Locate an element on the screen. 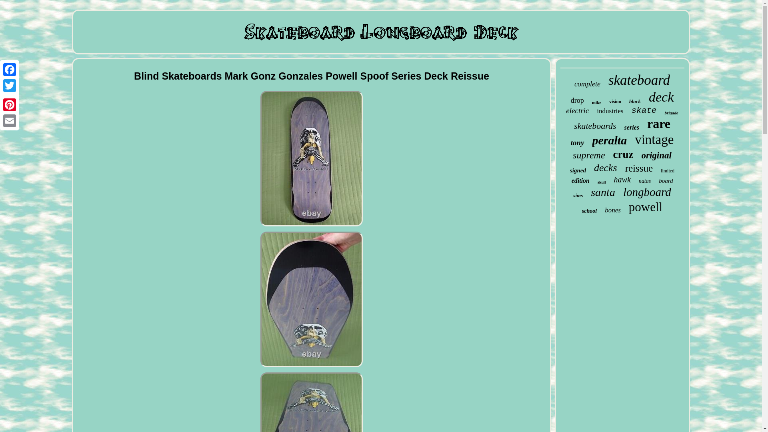 This screenshot has height=432, width=768. Email is located at coordinates (10, 120).